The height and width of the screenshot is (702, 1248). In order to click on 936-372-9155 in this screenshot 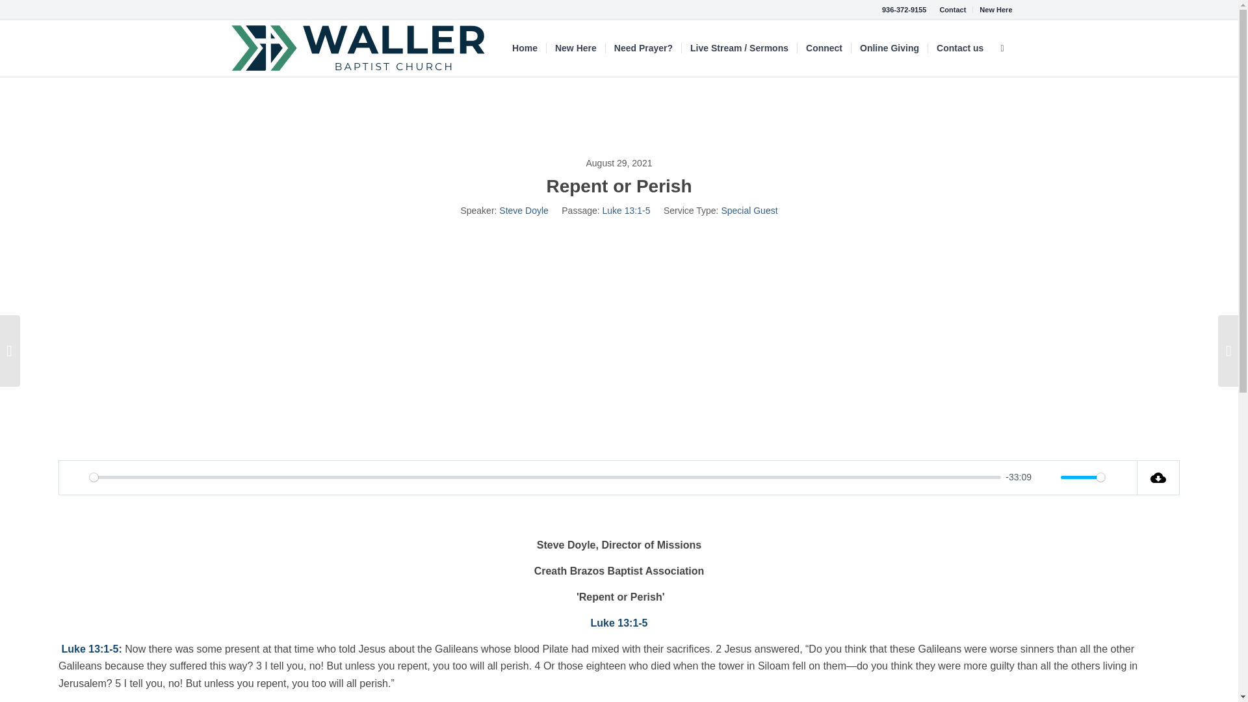, I will do `click(905, 9)`.